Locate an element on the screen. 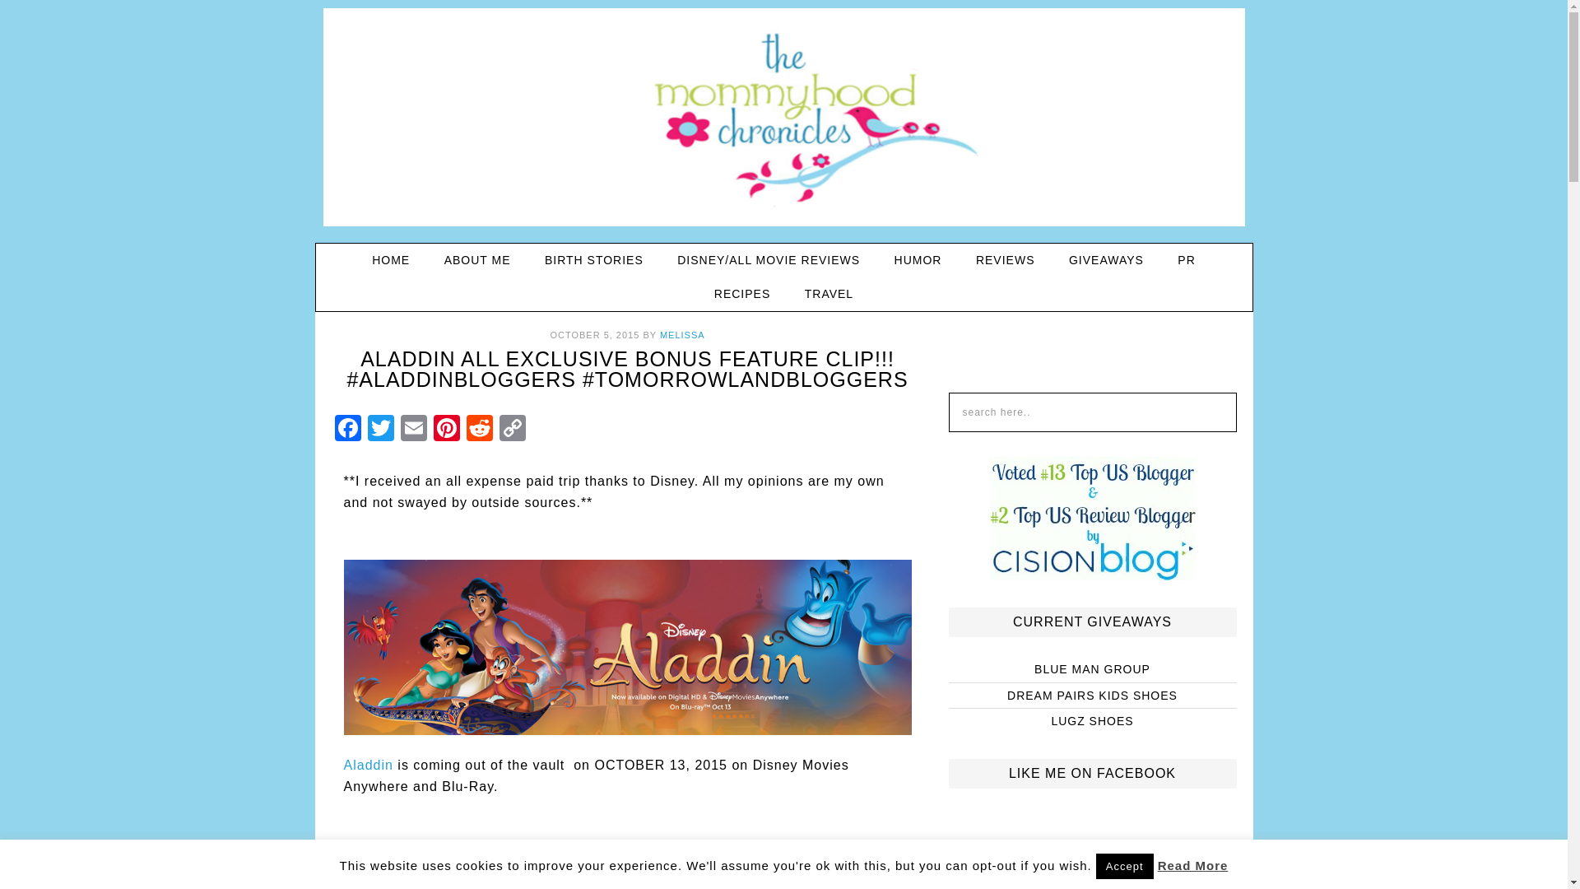  Copy Link is located at coordinates (512, 430).